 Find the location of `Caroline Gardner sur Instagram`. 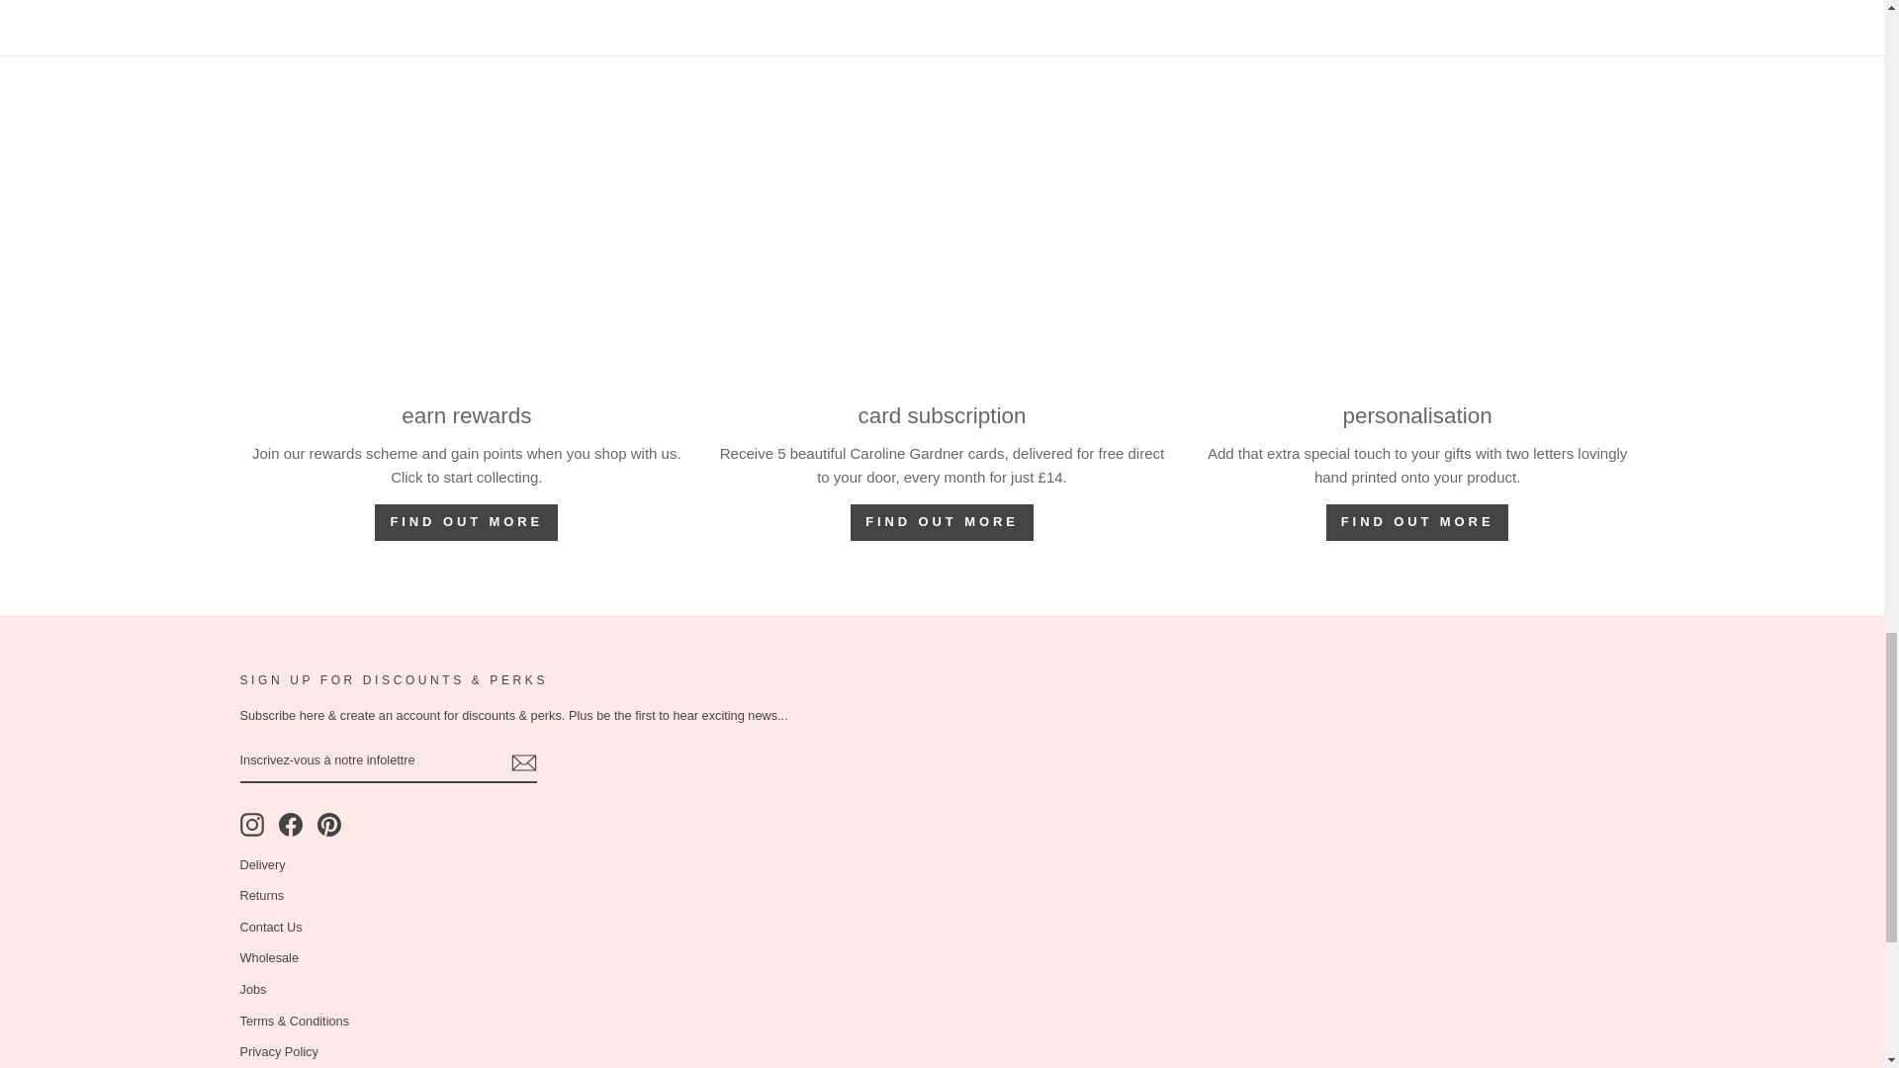

Caroline Gardner sur Instagram is located at coordinates (251, 824).